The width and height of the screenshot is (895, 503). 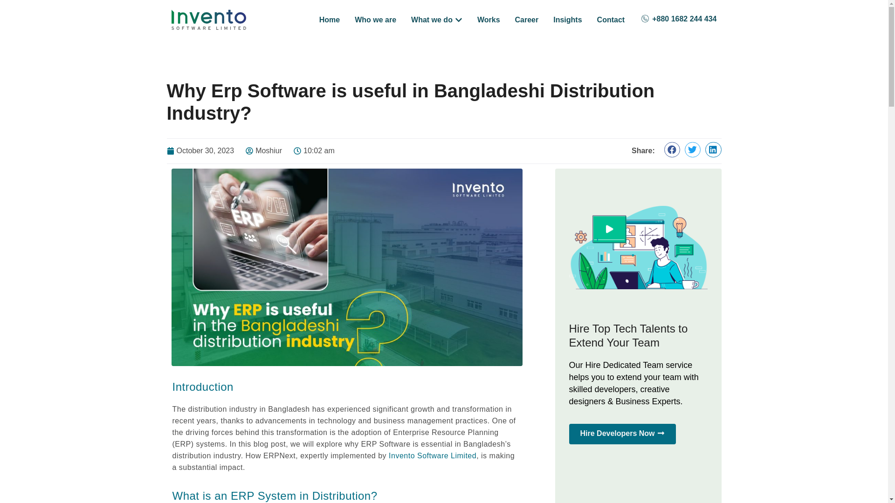 I want to click on What we do, so click(x=432, y=20).